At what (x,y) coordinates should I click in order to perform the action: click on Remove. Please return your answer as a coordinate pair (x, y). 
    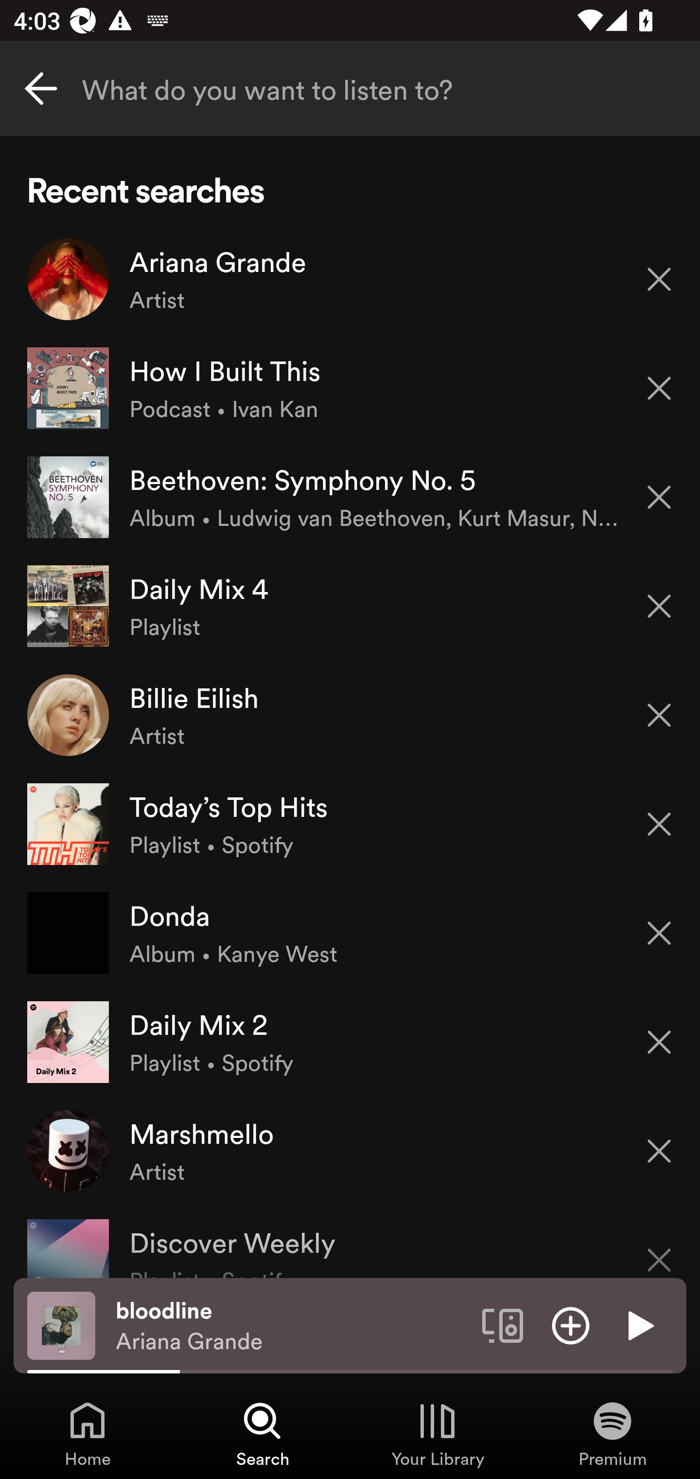
    Looking at the image, I should click on (659, 497).